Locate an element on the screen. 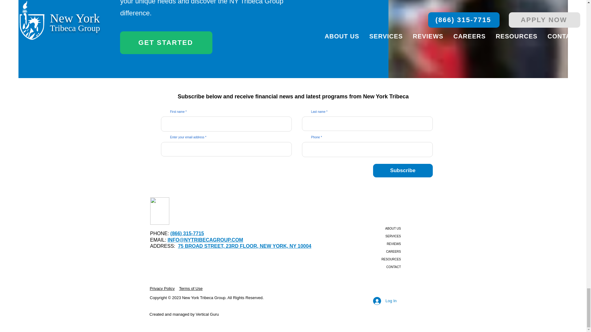  SERVICES is located at coordinates (382, 236).